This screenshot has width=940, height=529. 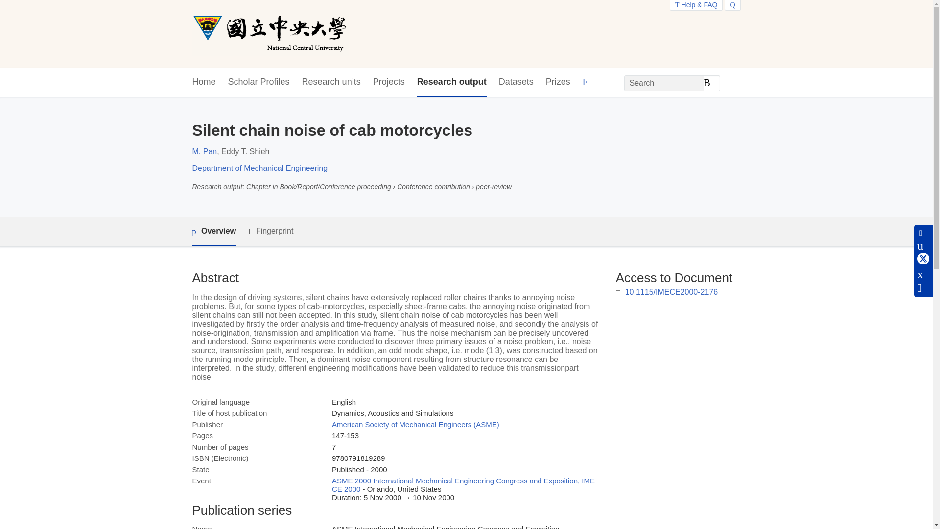 I want to click on Fingerprint, so click(x=270, y=231).